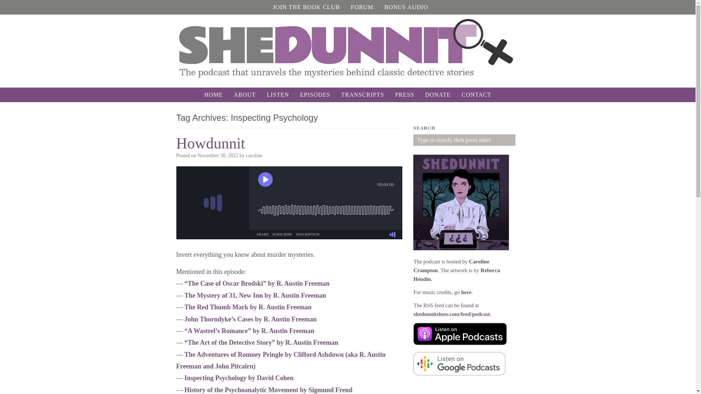 The height and width of the screenshot is (394, 701). Describe the element at coordinates (476, 94) in the screenshot. I see `CONTACT` at that location.